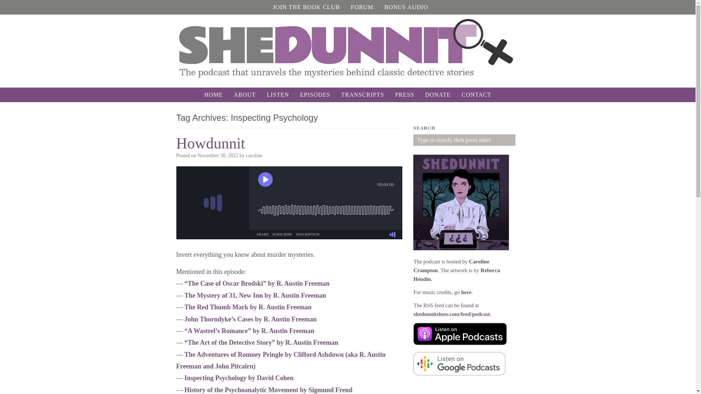 The height and width of the screenshot is (394, 701). Describe the element at coordinates (476, 94) in the screenshot. I see `CONTACT` at that location.